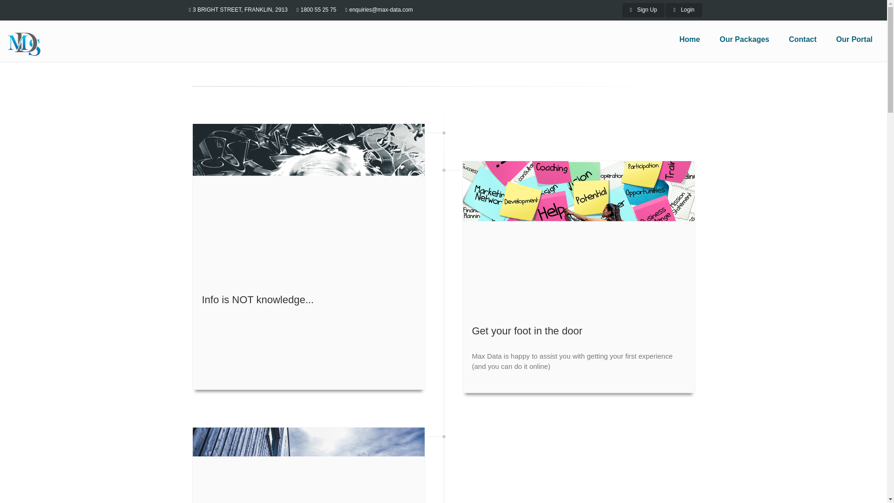 The height and width of the screenshot is (503, 894). Describe the element at coordinates (684, 10) in the screenshot. I see `Login` at that location.